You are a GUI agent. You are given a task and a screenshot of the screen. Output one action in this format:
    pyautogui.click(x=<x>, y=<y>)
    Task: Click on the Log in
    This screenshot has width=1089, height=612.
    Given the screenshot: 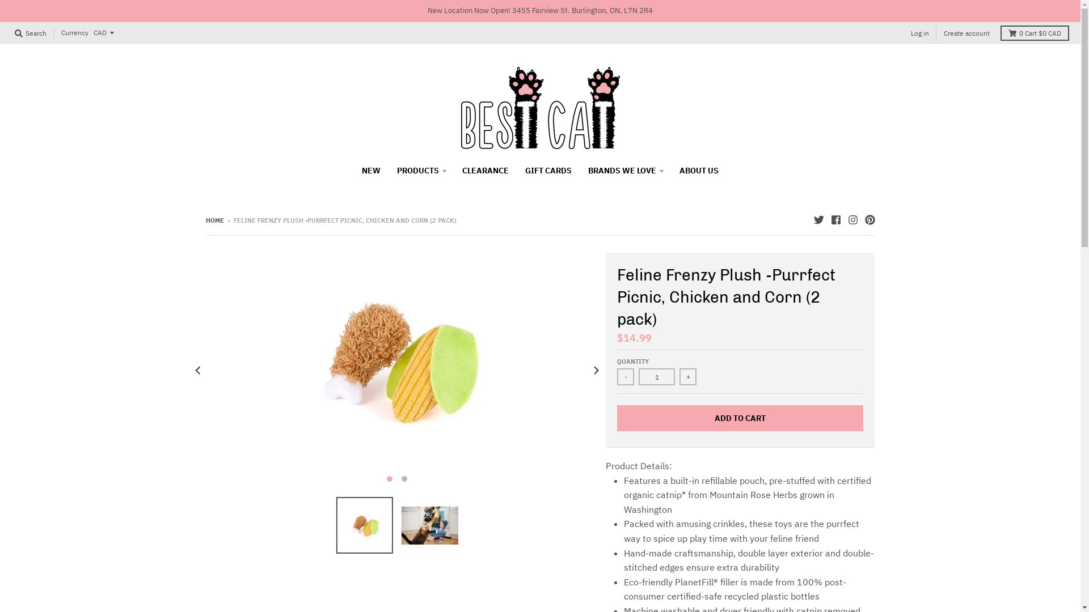 What is the action you would take?
    pyautogui.click(x=920, y=33)
    